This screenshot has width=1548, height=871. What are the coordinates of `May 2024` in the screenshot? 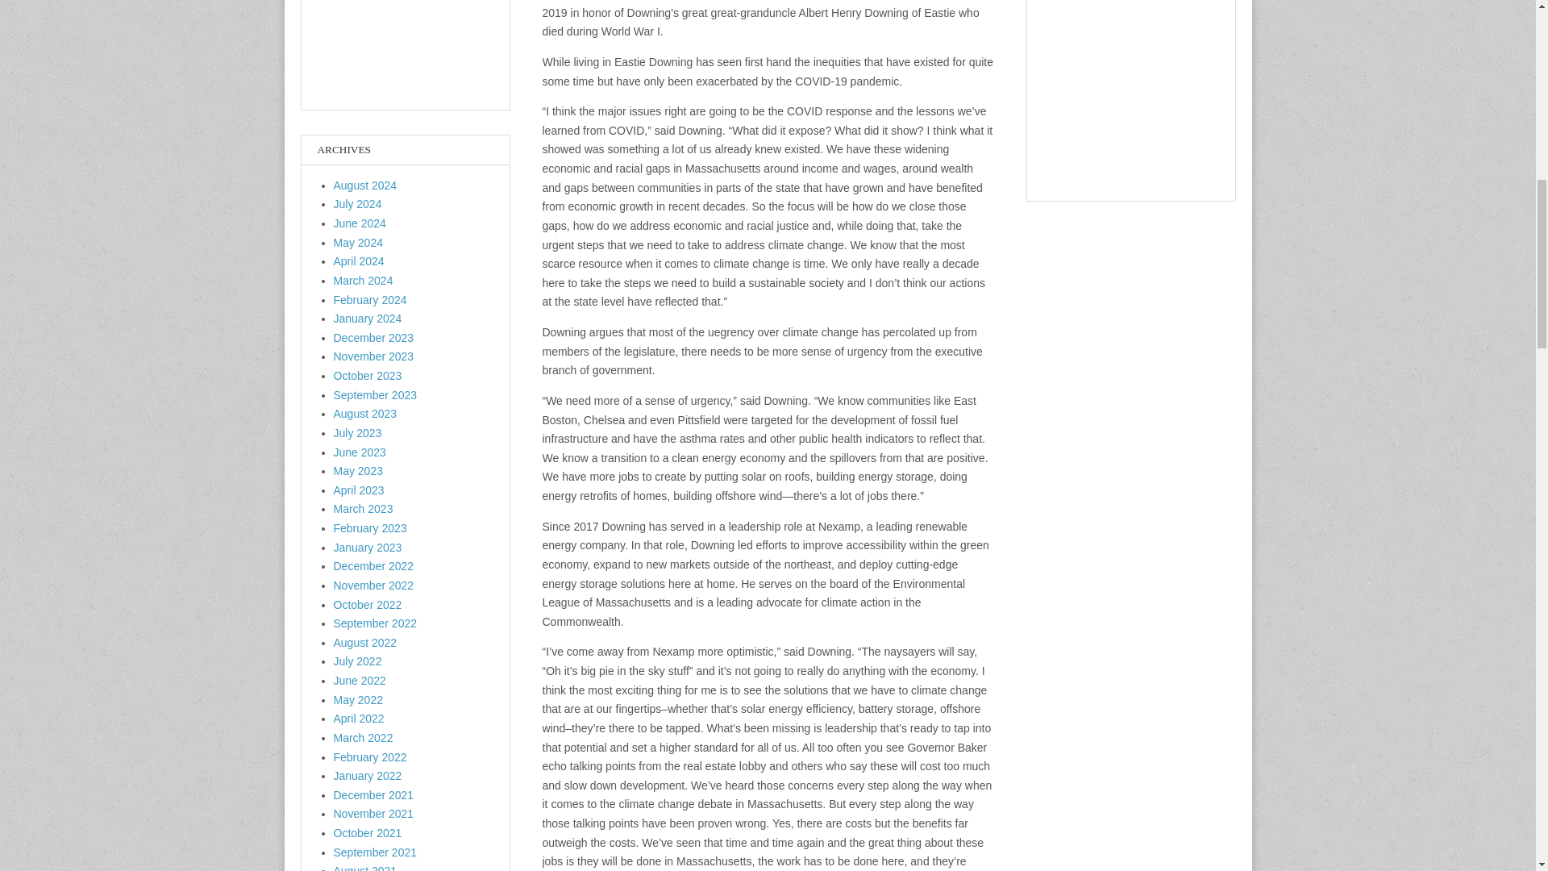 It's located at (358, 242).